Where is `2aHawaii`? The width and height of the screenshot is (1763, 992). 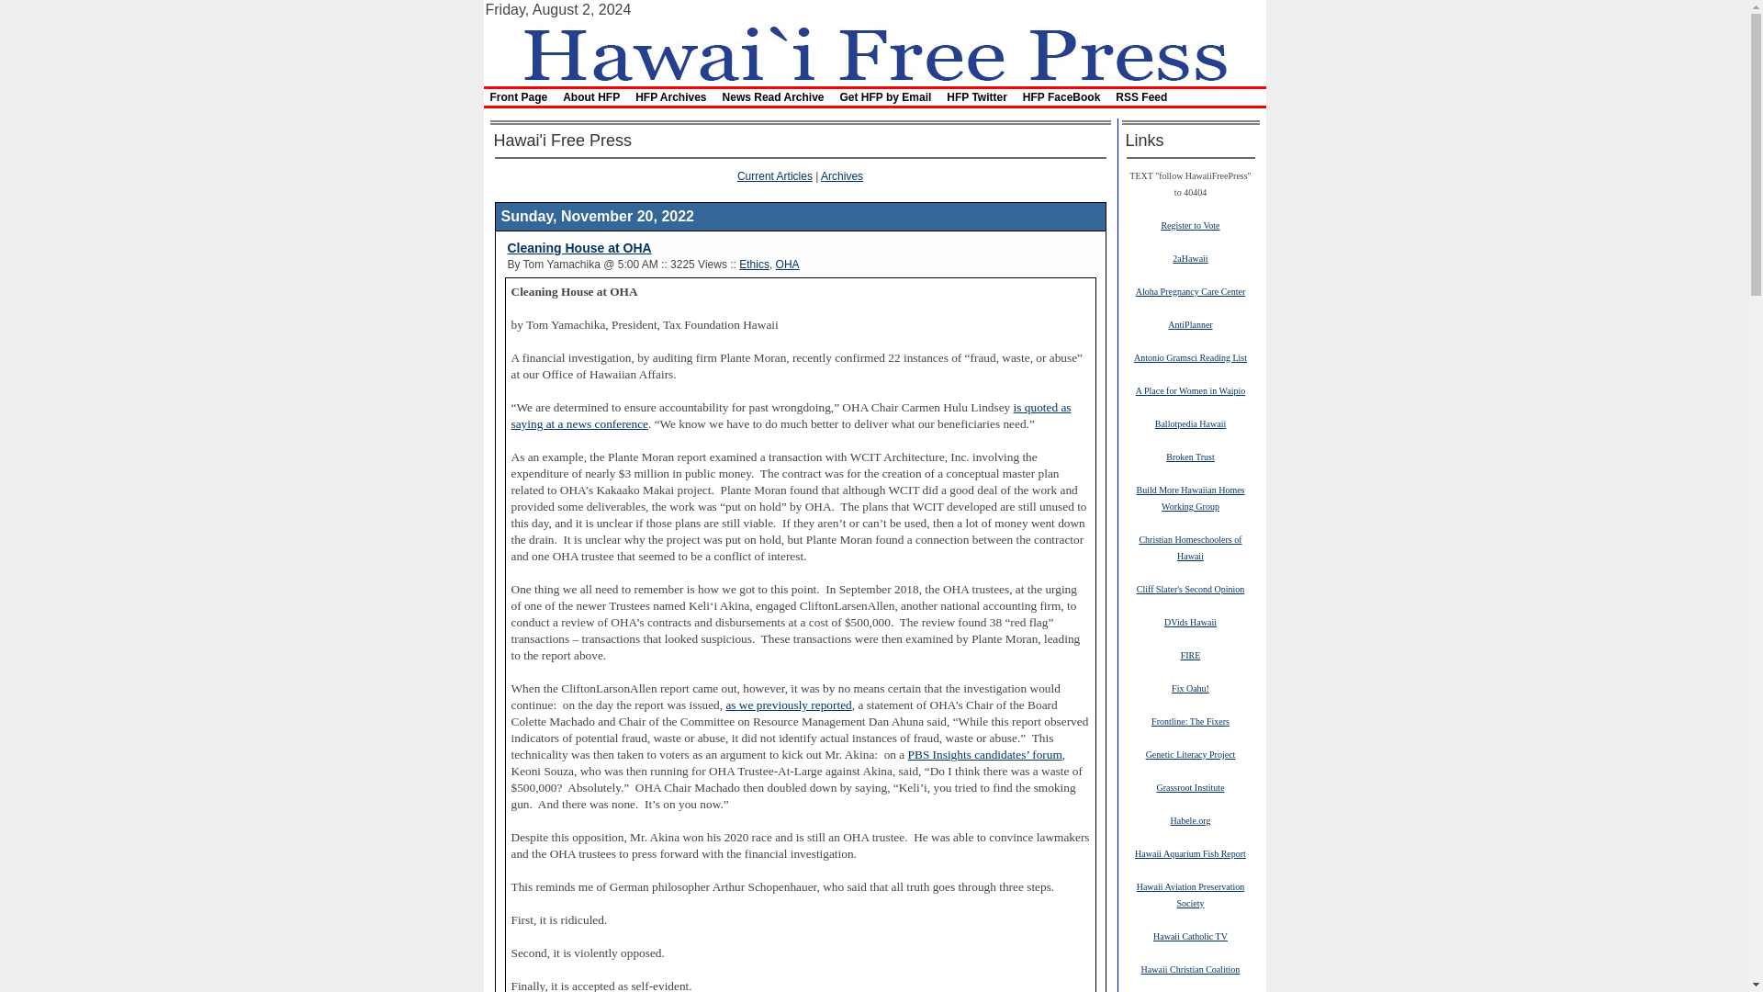 2aHawaii is located at coordinates (1190, 258).